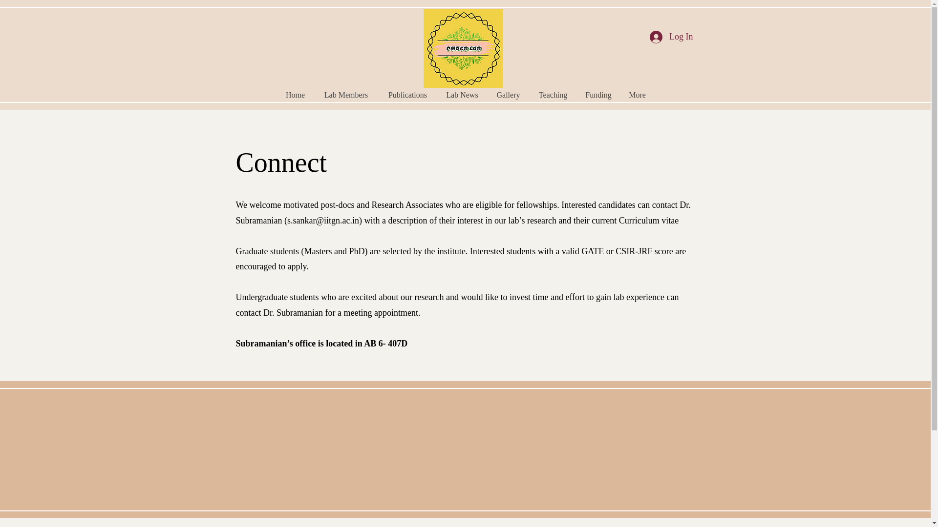 The image size is (938, 527). I want to click on Lab Members, so click(345, 95).